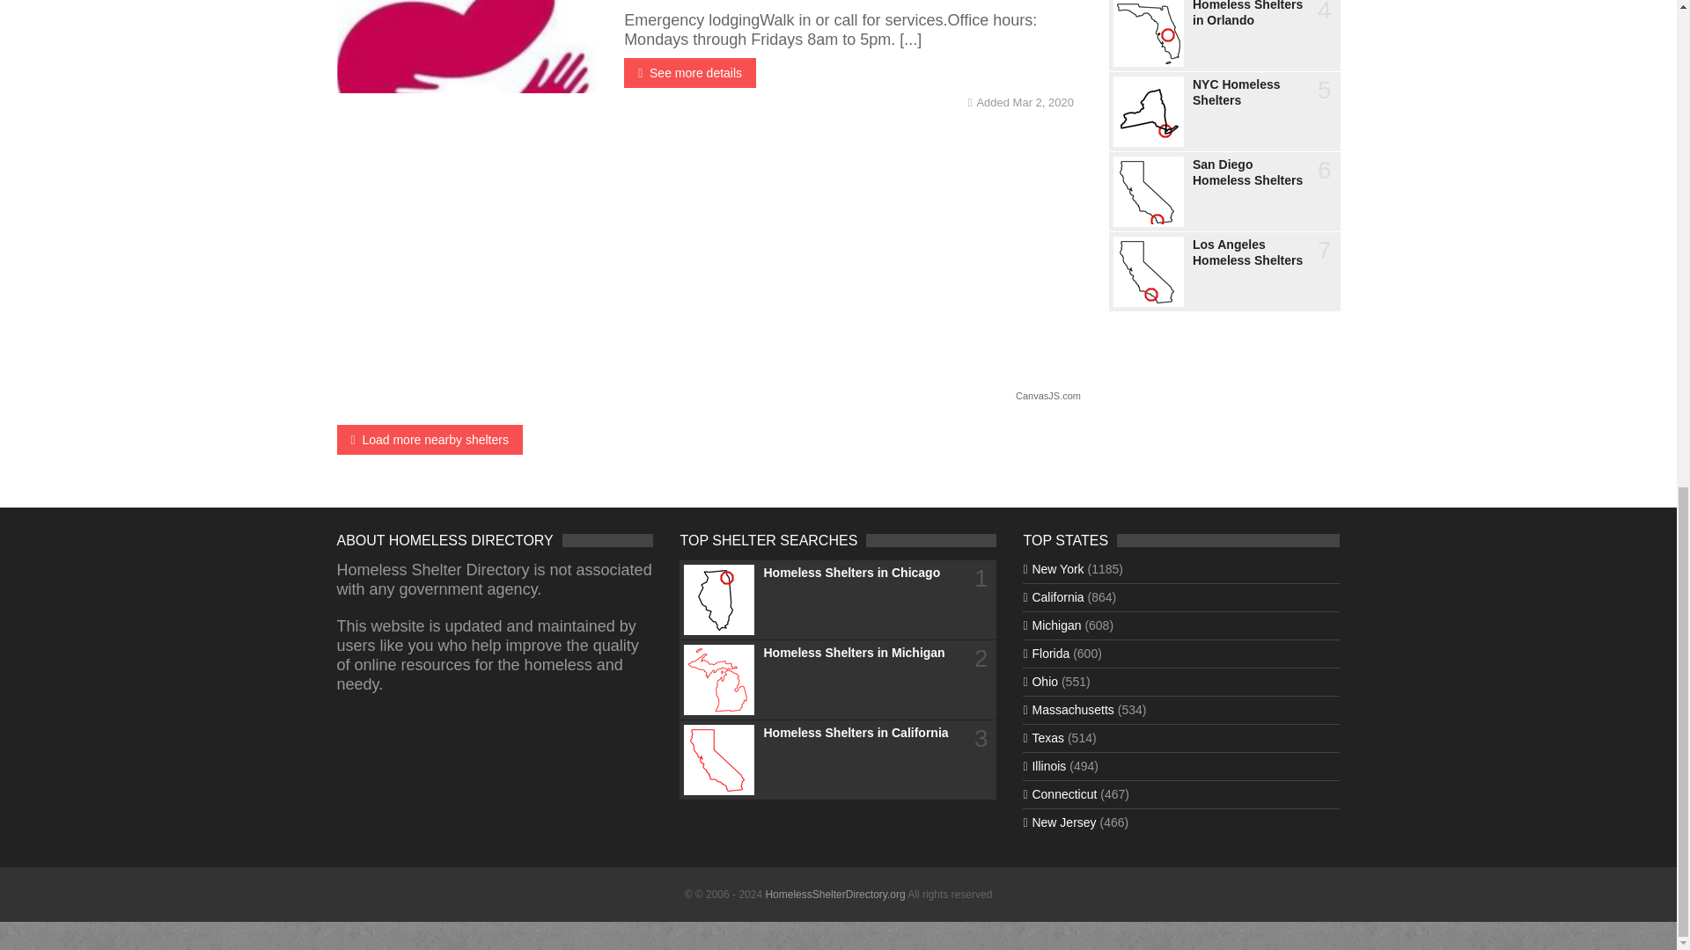 This screenshot has width=1690, height=950. What do you see at coordinates (1047, 396) in the screenshot?
I see `CanvasJS.com` at bounding box center [1047, 396].